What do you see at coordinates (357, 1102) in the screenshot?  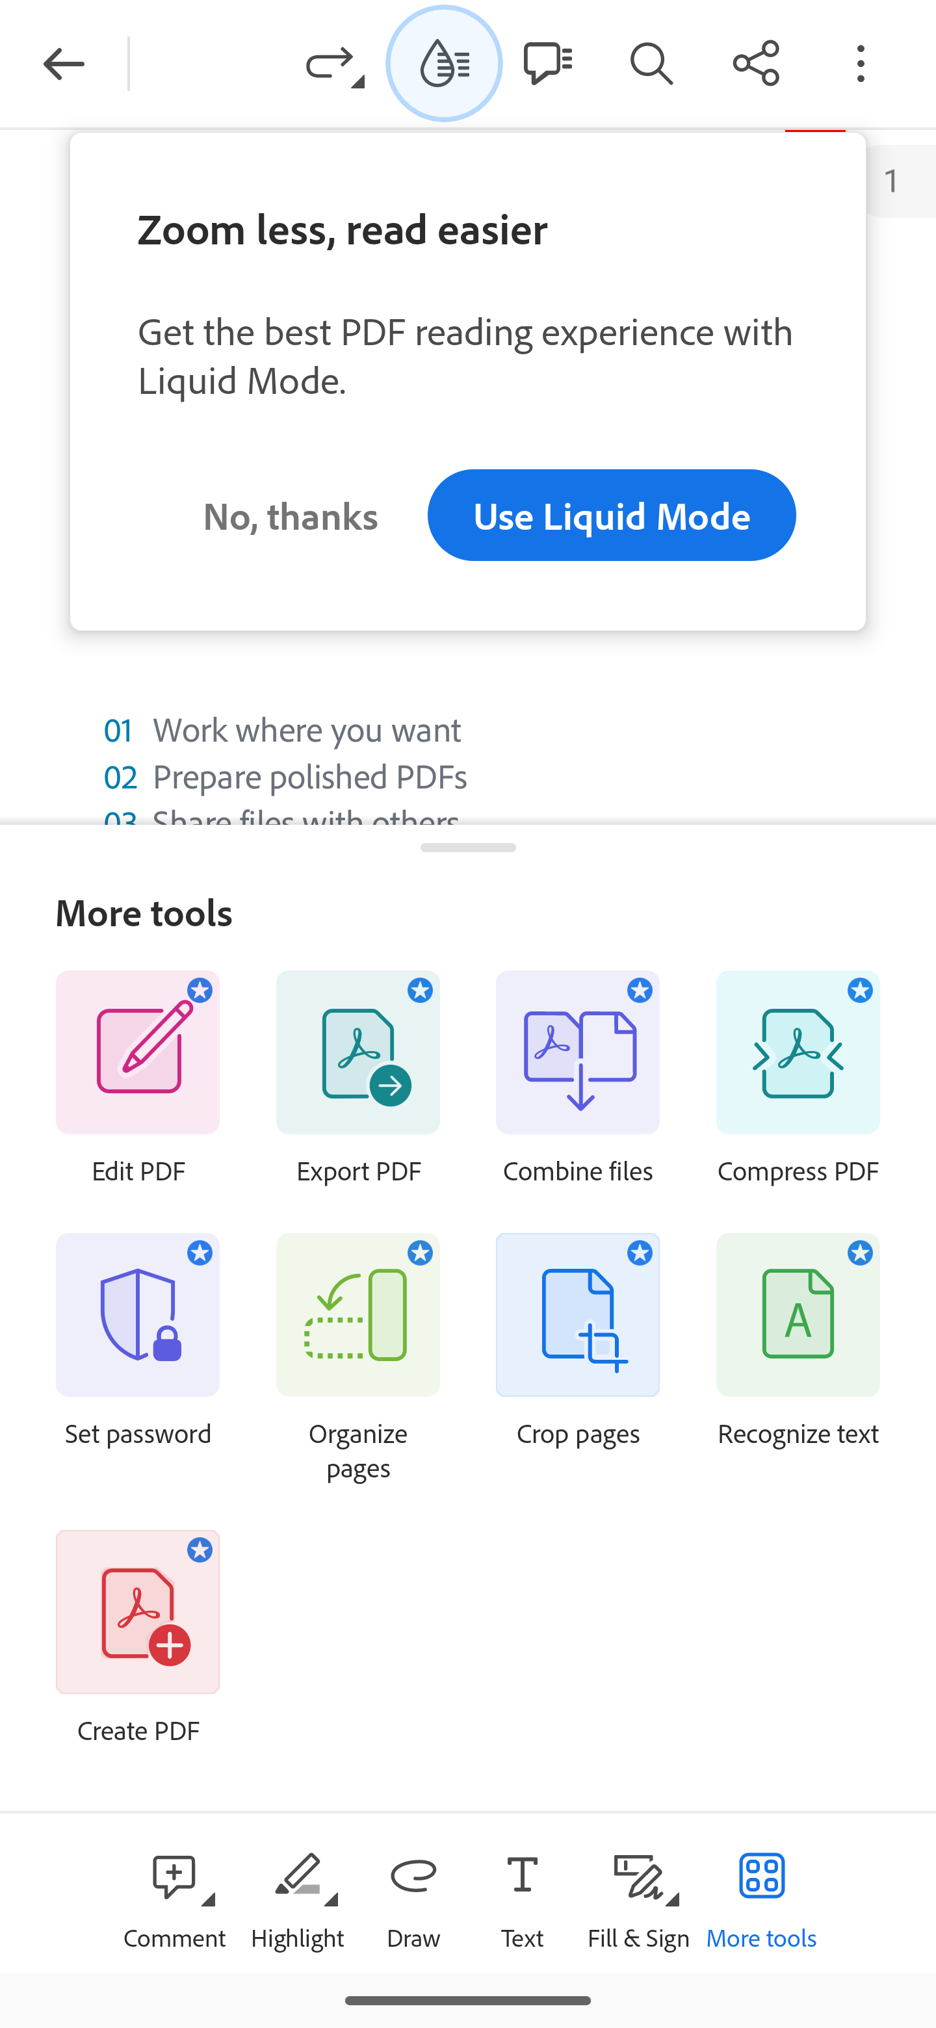 I see `Export PDF` at bounding box center [357, 1102].